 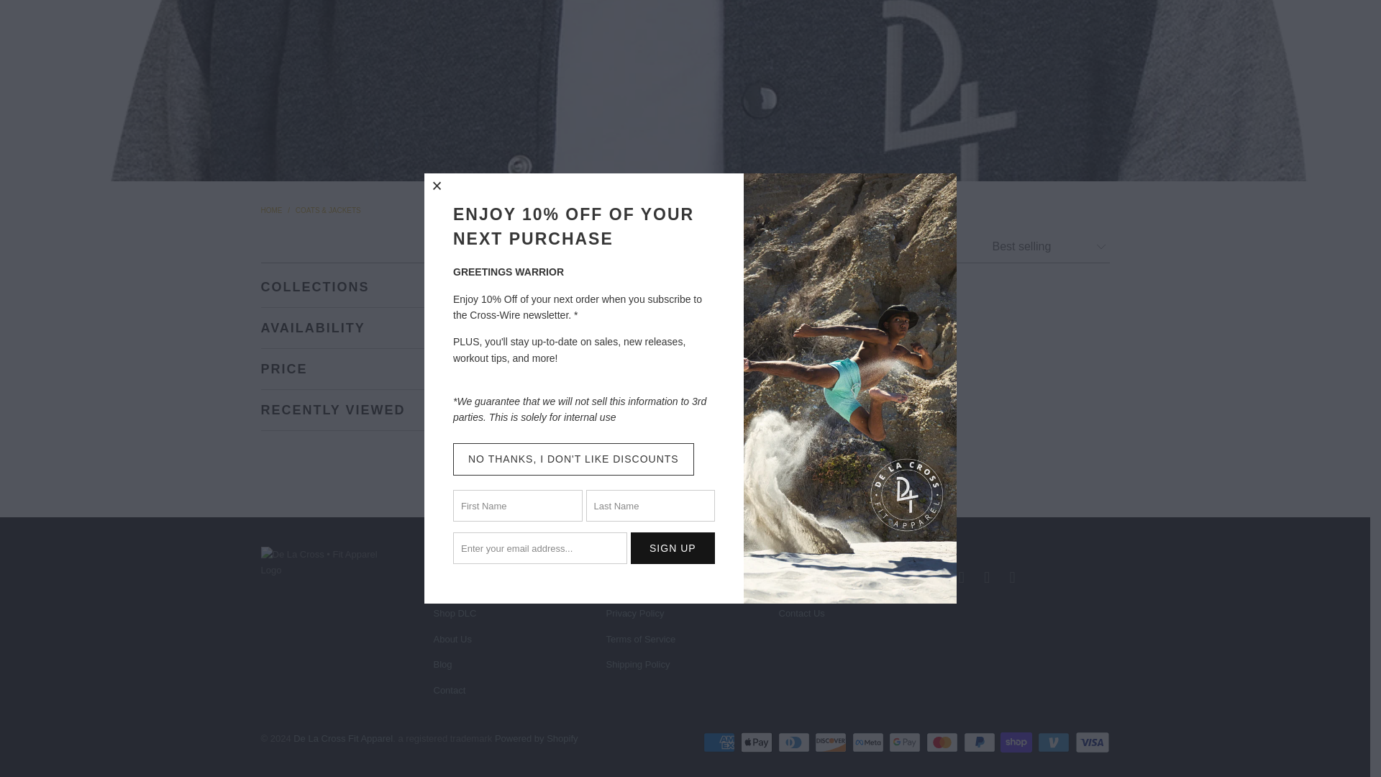 What do you see at coordinates (981, 742) in the screenshot?
I see `PayPal` at bounding box center [981, 742].